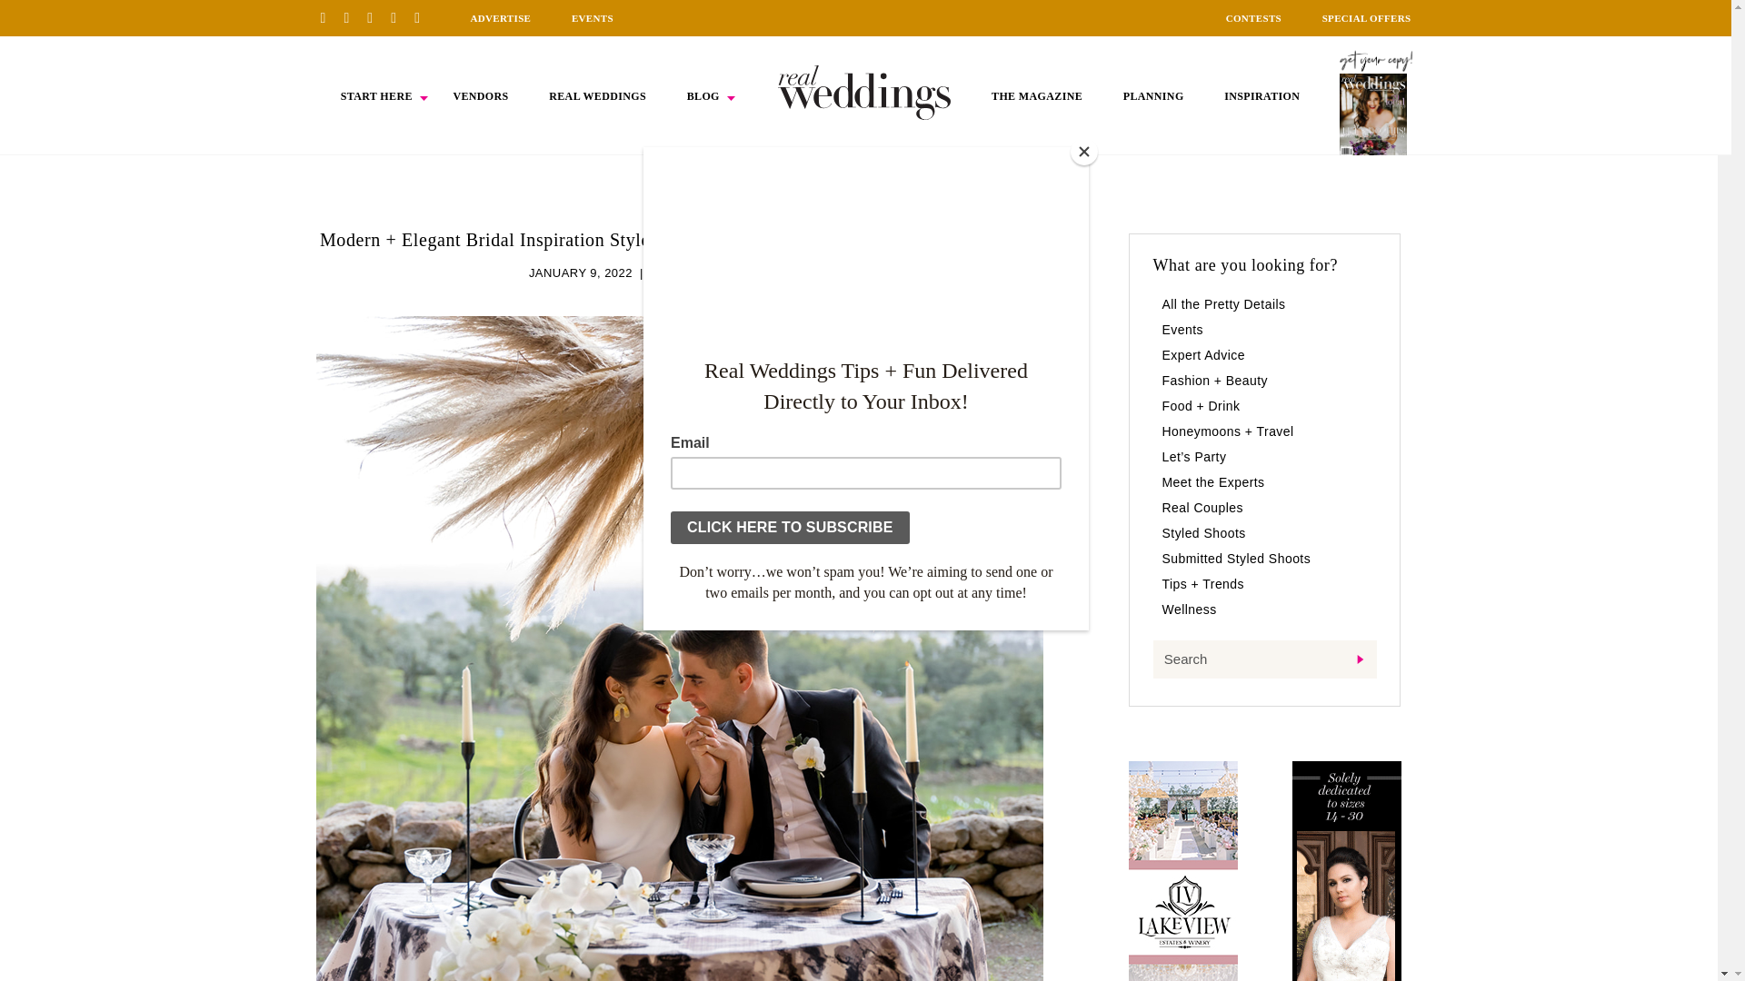 The height and width of the screenshot is (981, 1745). I want to click on VENDORS, so click(480, 96).